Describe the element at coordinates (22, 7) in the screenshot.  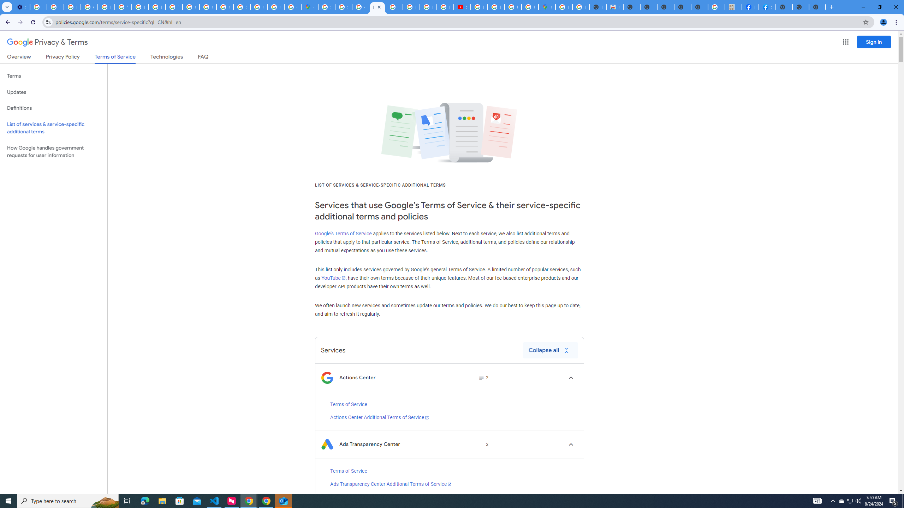
I see `Settings - Customize profile` at that location.